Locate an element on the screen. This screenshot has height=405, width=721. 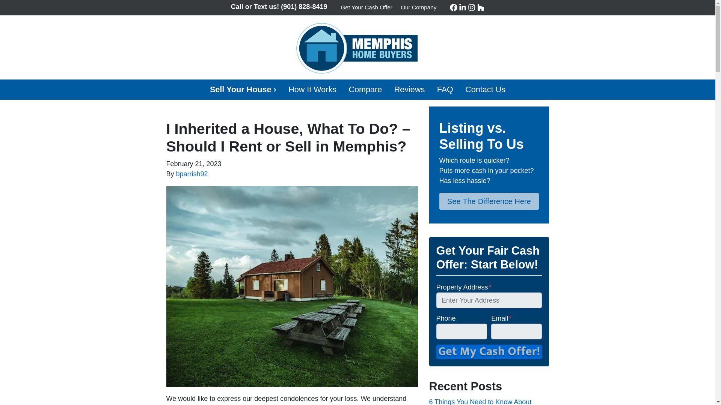
See The Difference Here is located at coordinates (489, 201).